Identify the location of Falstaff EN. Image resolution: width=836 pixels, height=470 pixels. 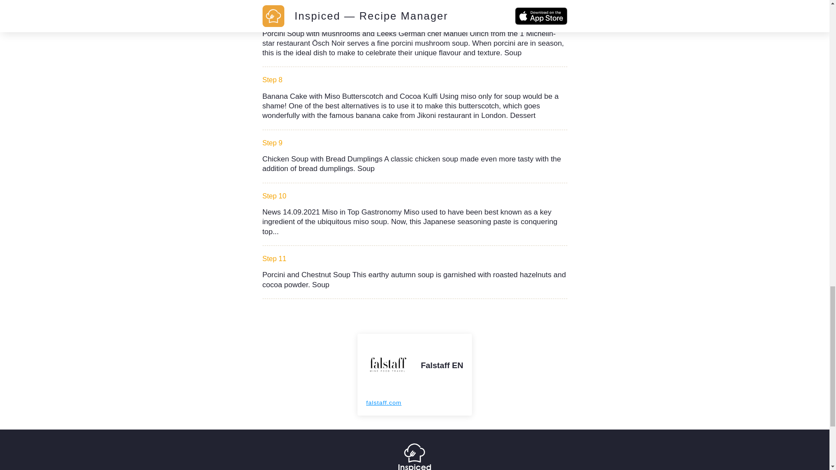
(442, 365).